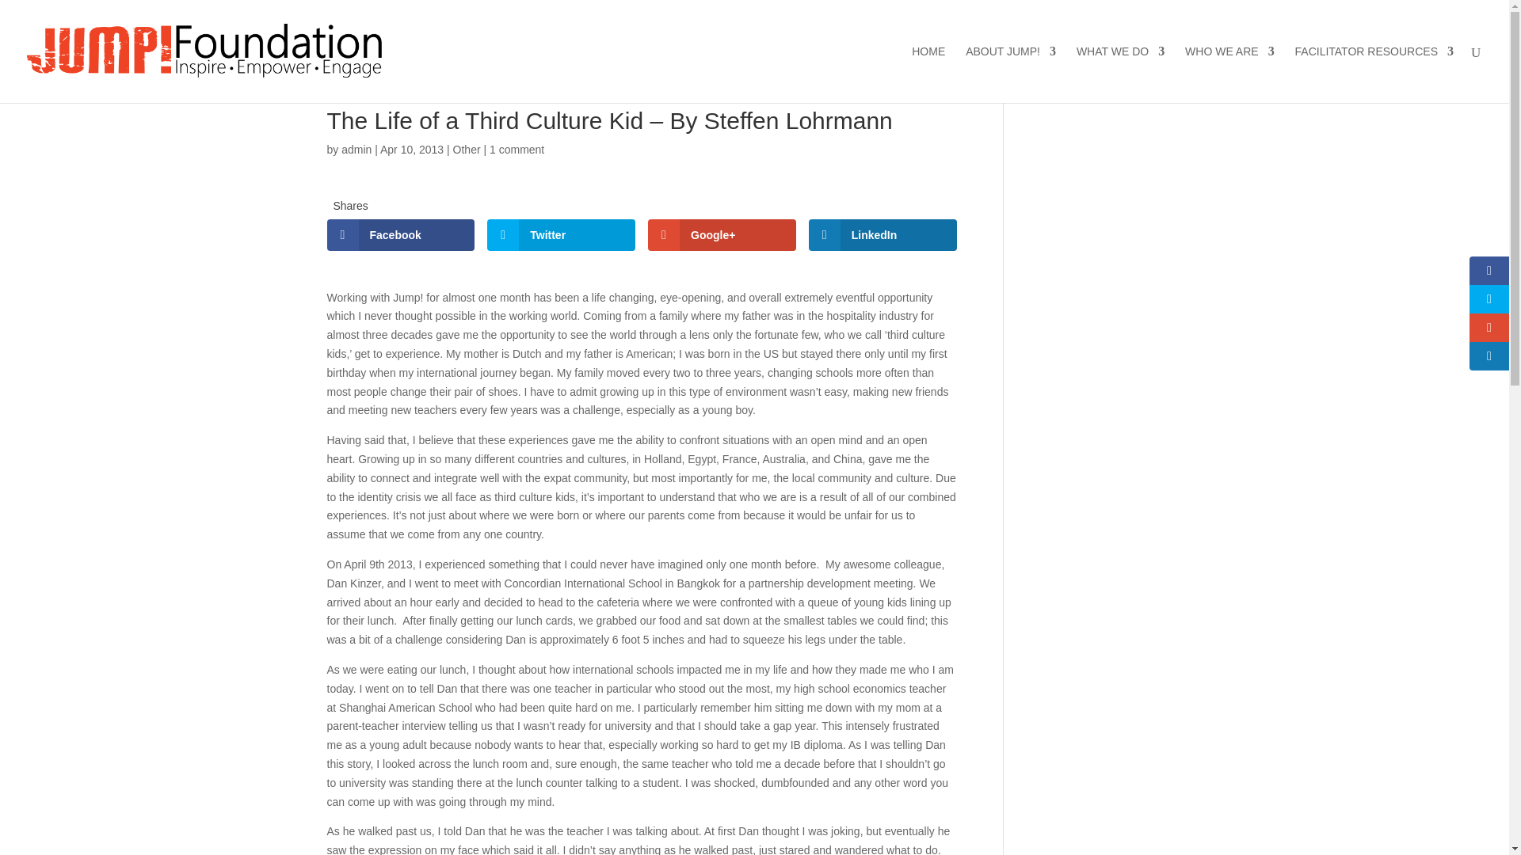 This screenshot has height=855, width=1521. What do you see at coordinates (467, 149) in the screenshot?
I see `Other` at bounding box center [467, 149].